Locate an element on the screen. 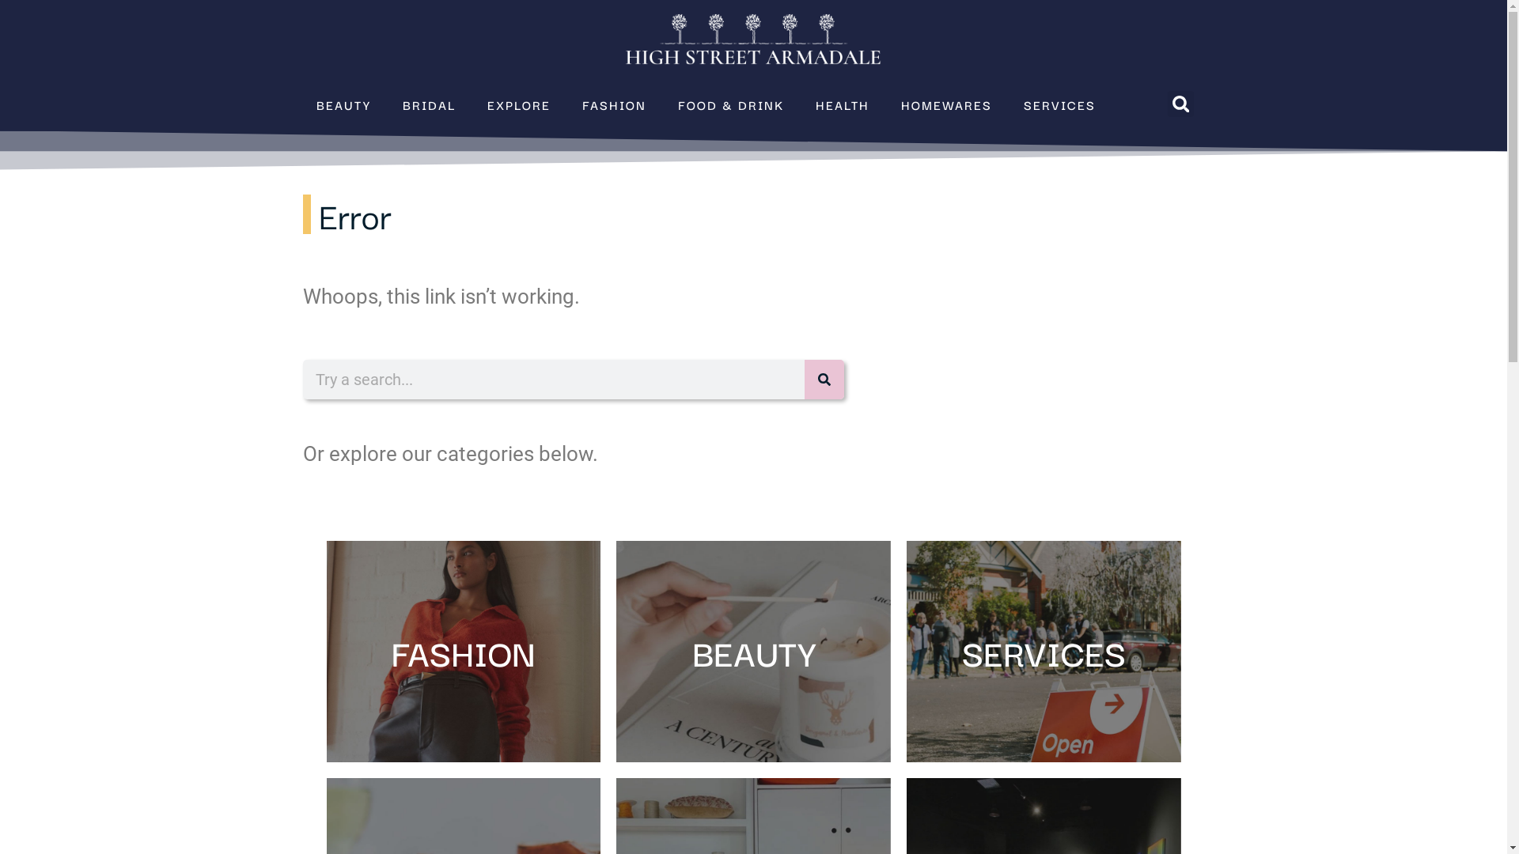 This screenshot has width=1519, height=854. FASHION is located at coordinates (614, 104).